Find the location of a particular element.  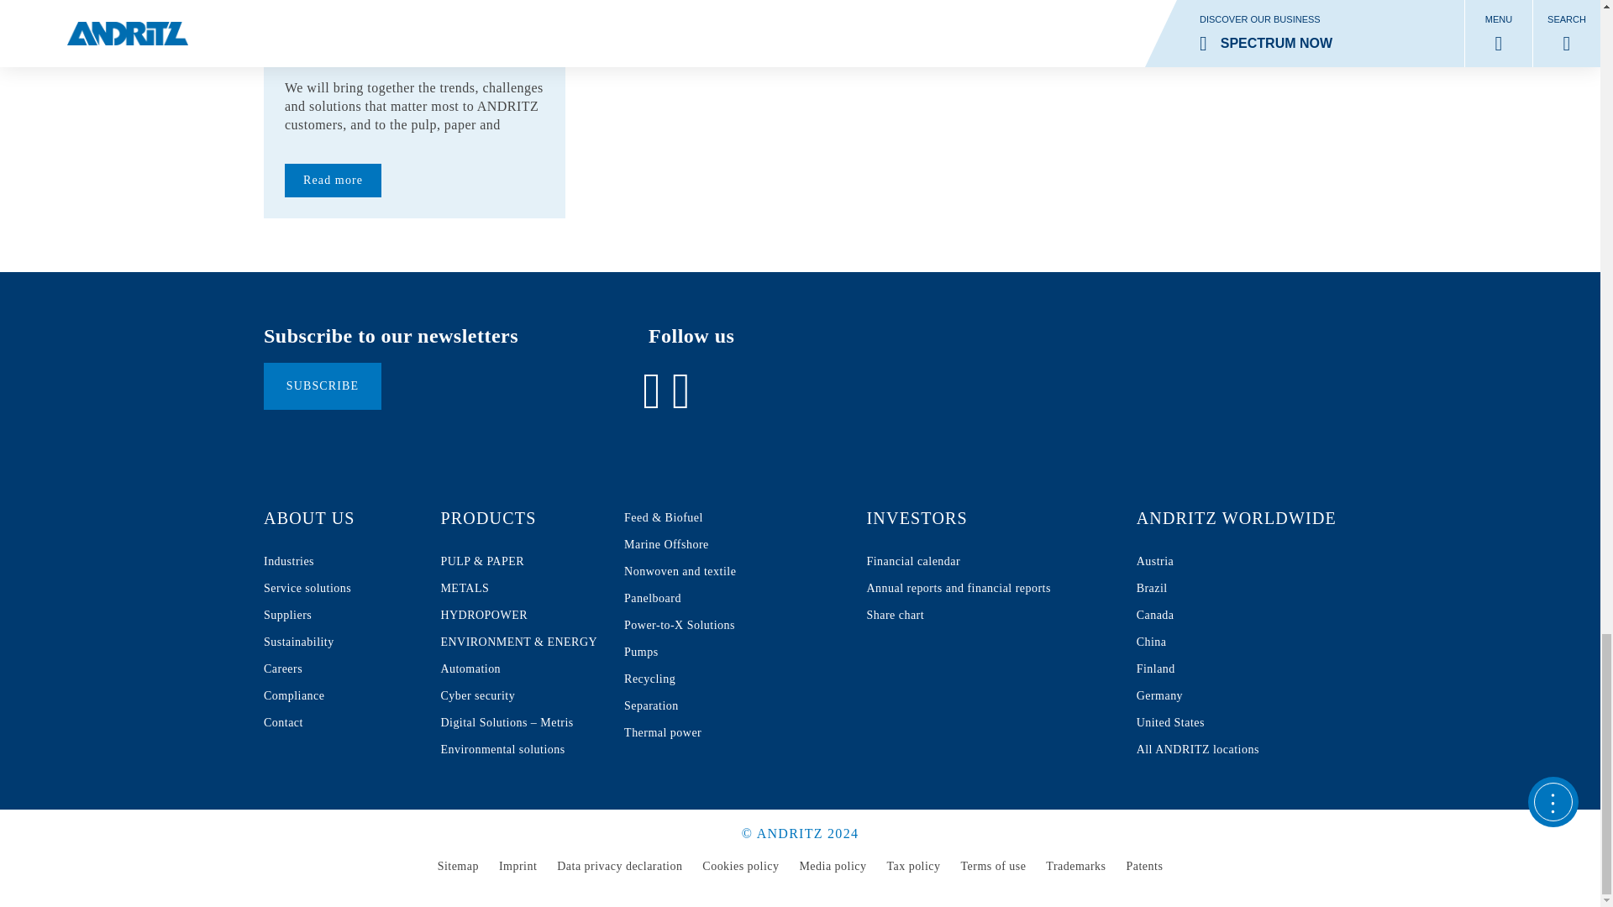

Read more is located at coordinates (323, 386).